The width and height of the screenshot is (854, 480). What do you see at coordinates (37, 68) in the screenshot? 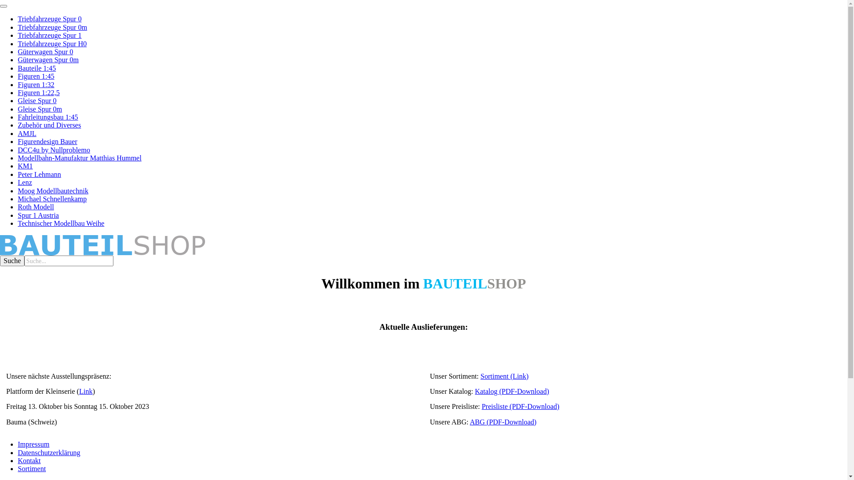
I see `Bauteile 1:45` at bounding box center [37, 68].